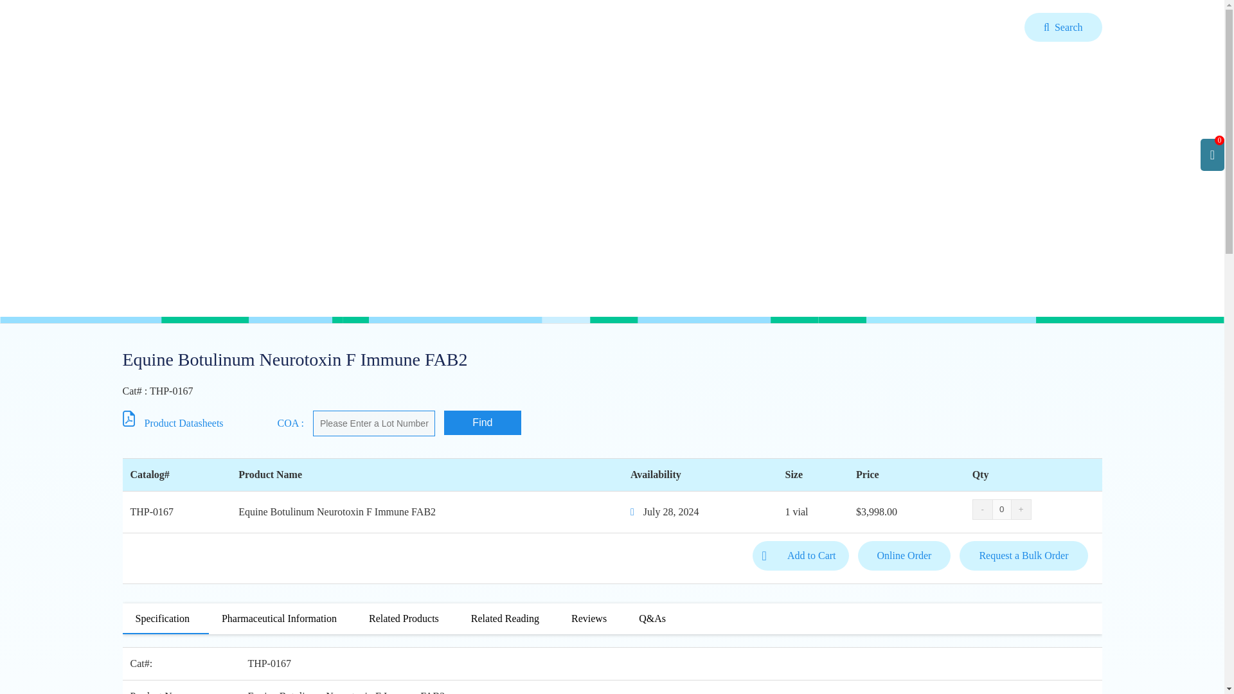 The height and width of the screenshot is (694, 1234). What do you see at coordinates (180, 423) in the screenshot?
I see `Product Datasheets` at bounding box center [180, 423].